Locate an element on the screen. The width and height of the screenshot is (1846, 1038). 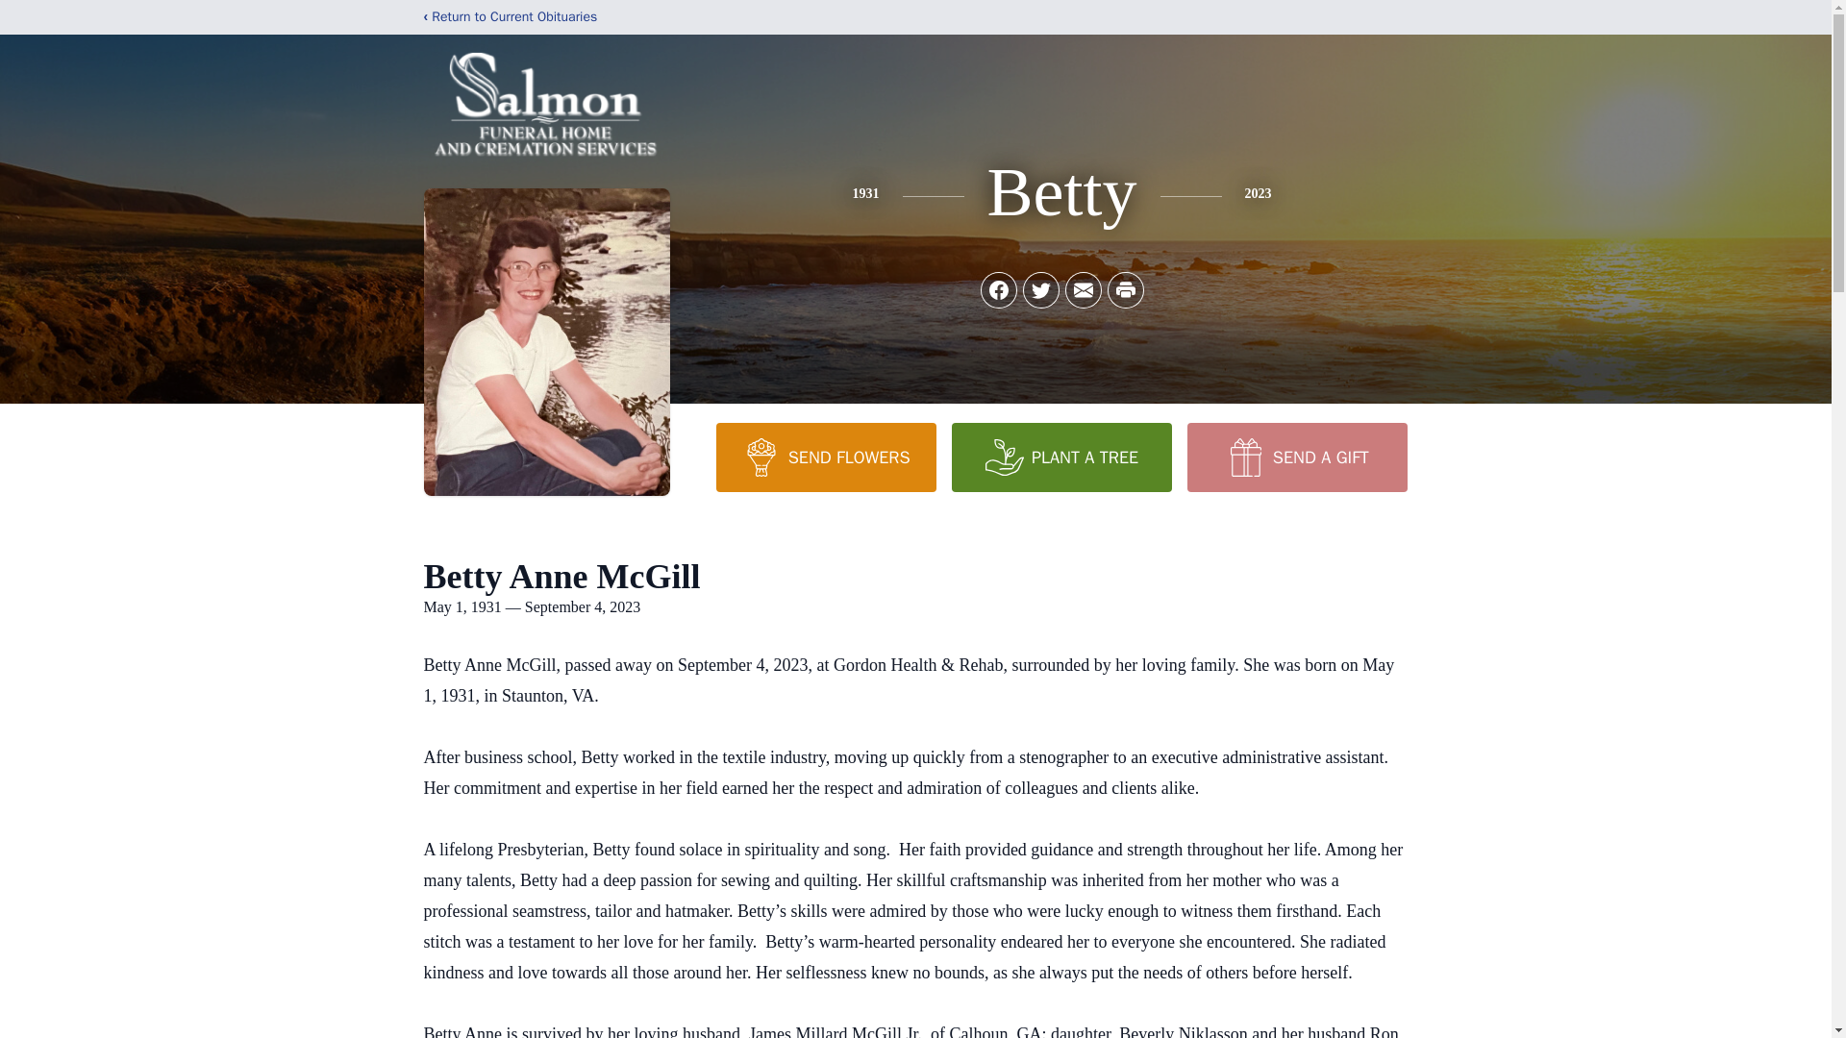
PLANT A TREE is located at coordinates (1061, 457).